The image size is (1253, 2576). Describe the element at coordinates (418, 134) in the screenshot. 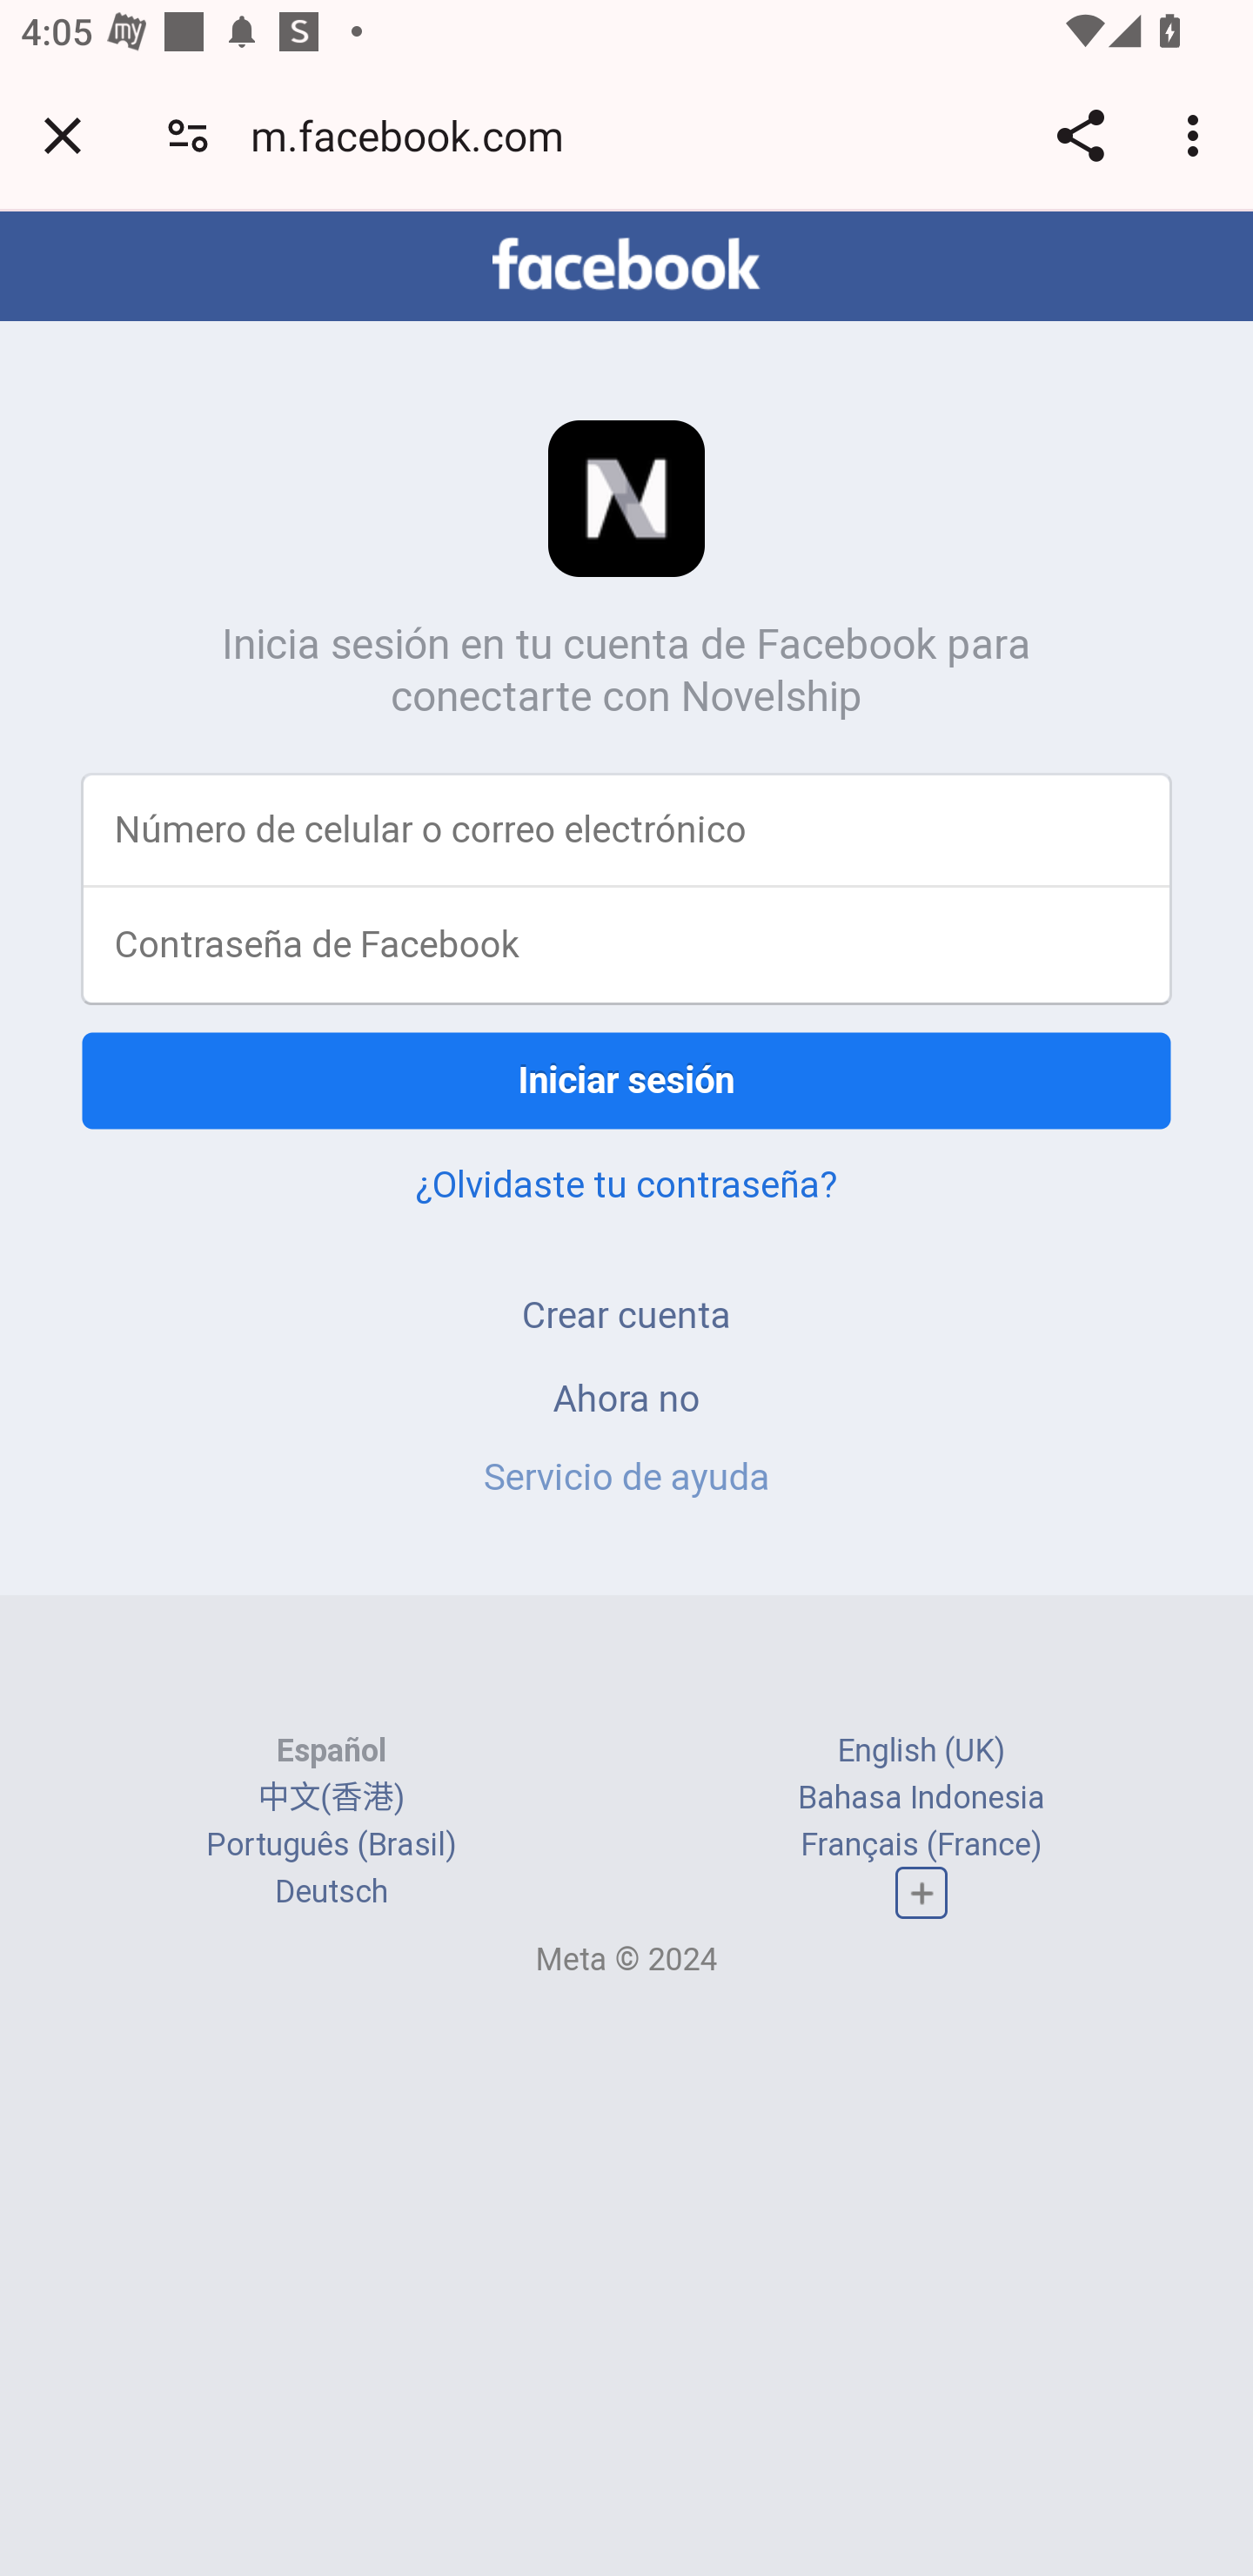

I see `m.facebook.com` at that location.